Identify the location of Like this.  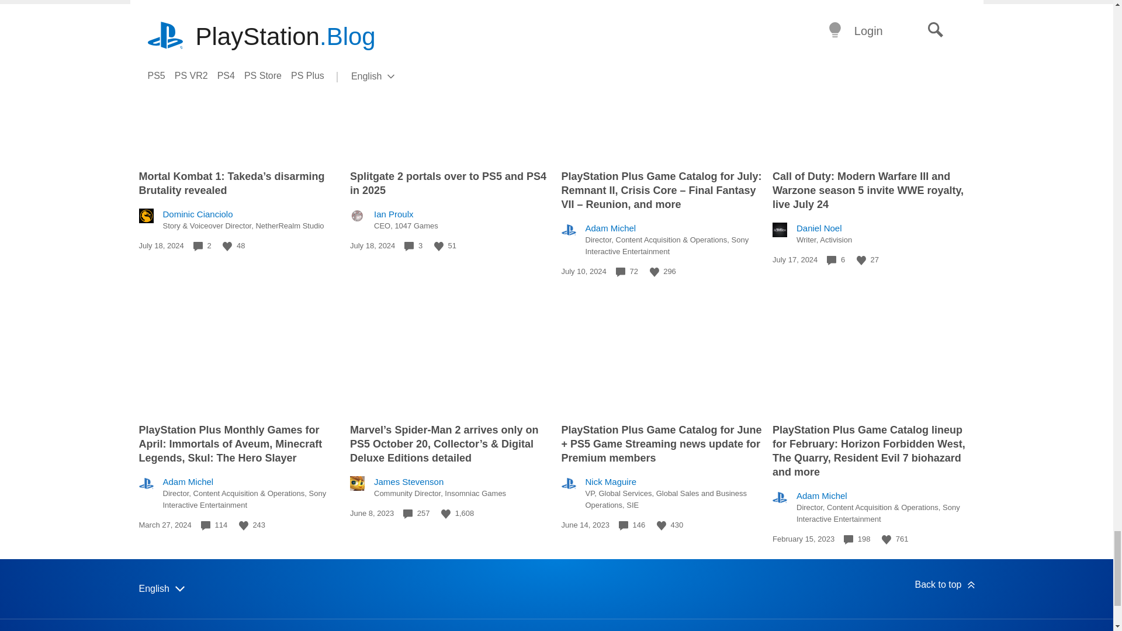
(861, 261).